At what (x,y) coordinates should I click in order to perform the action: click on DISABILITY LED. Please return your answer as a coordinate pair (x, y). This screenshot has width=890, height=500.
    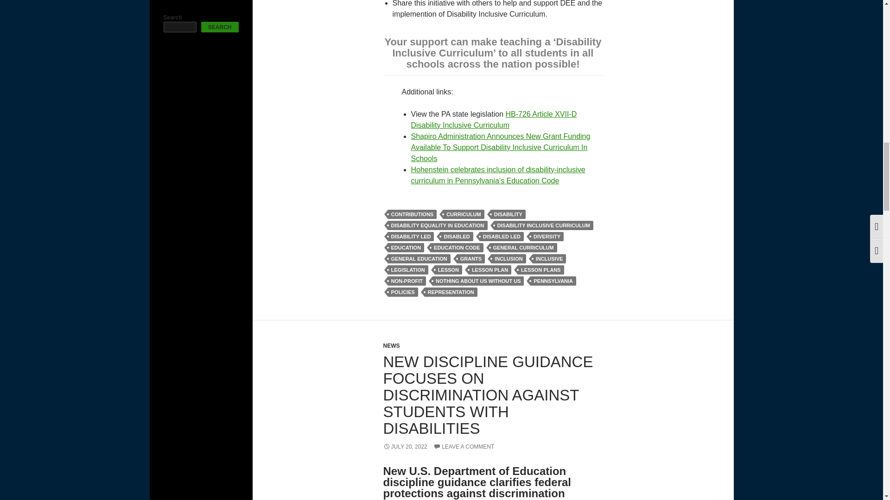
    Looking at the image, I should click on (411, 236).